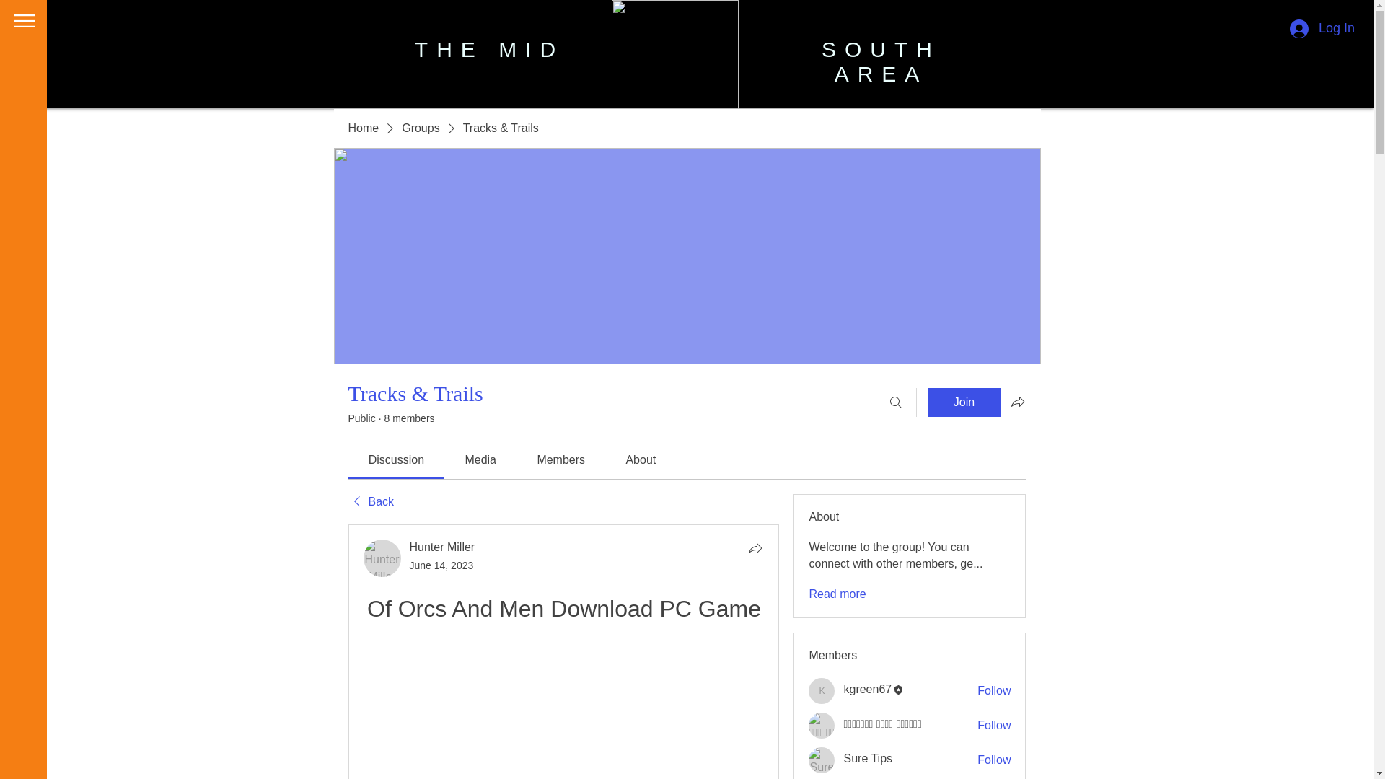  I want to click on Groups, so click(420, 128).